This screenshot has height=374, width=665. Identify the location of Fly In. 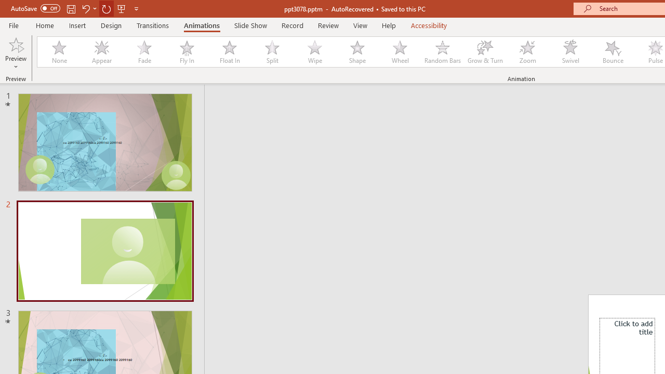
(187, 52).